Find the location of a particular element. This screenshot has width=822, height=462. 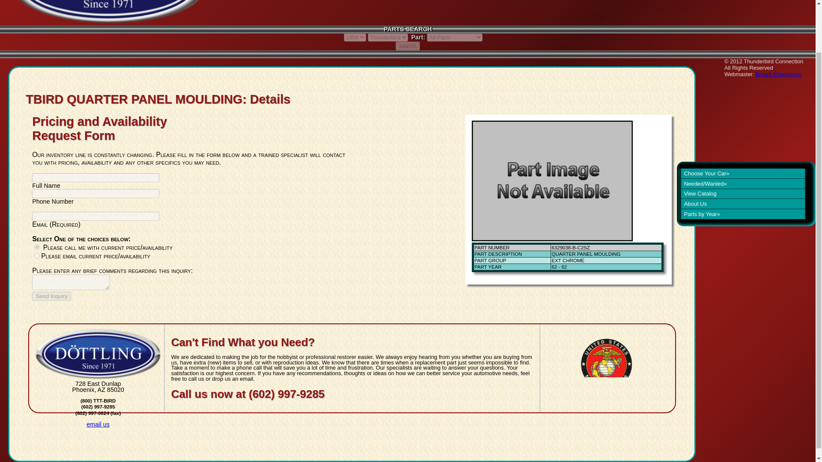

search is located at coordinates (407, 46).